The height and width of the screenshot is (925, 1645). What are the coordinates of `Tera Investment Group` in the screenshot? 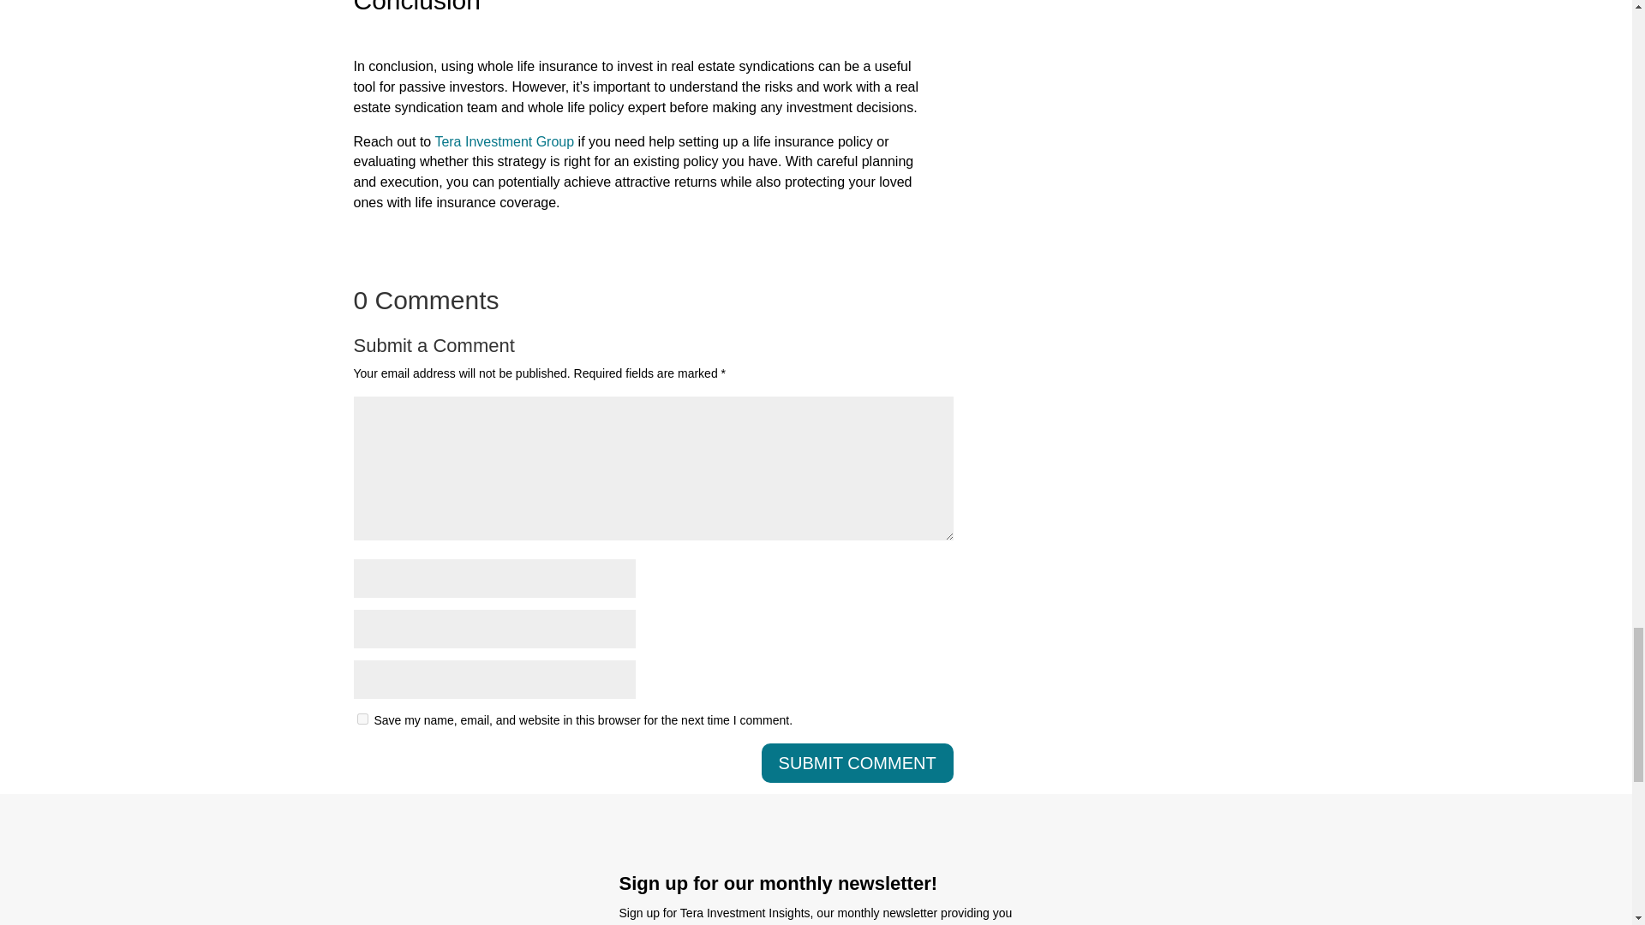 It's located at (504, 140).